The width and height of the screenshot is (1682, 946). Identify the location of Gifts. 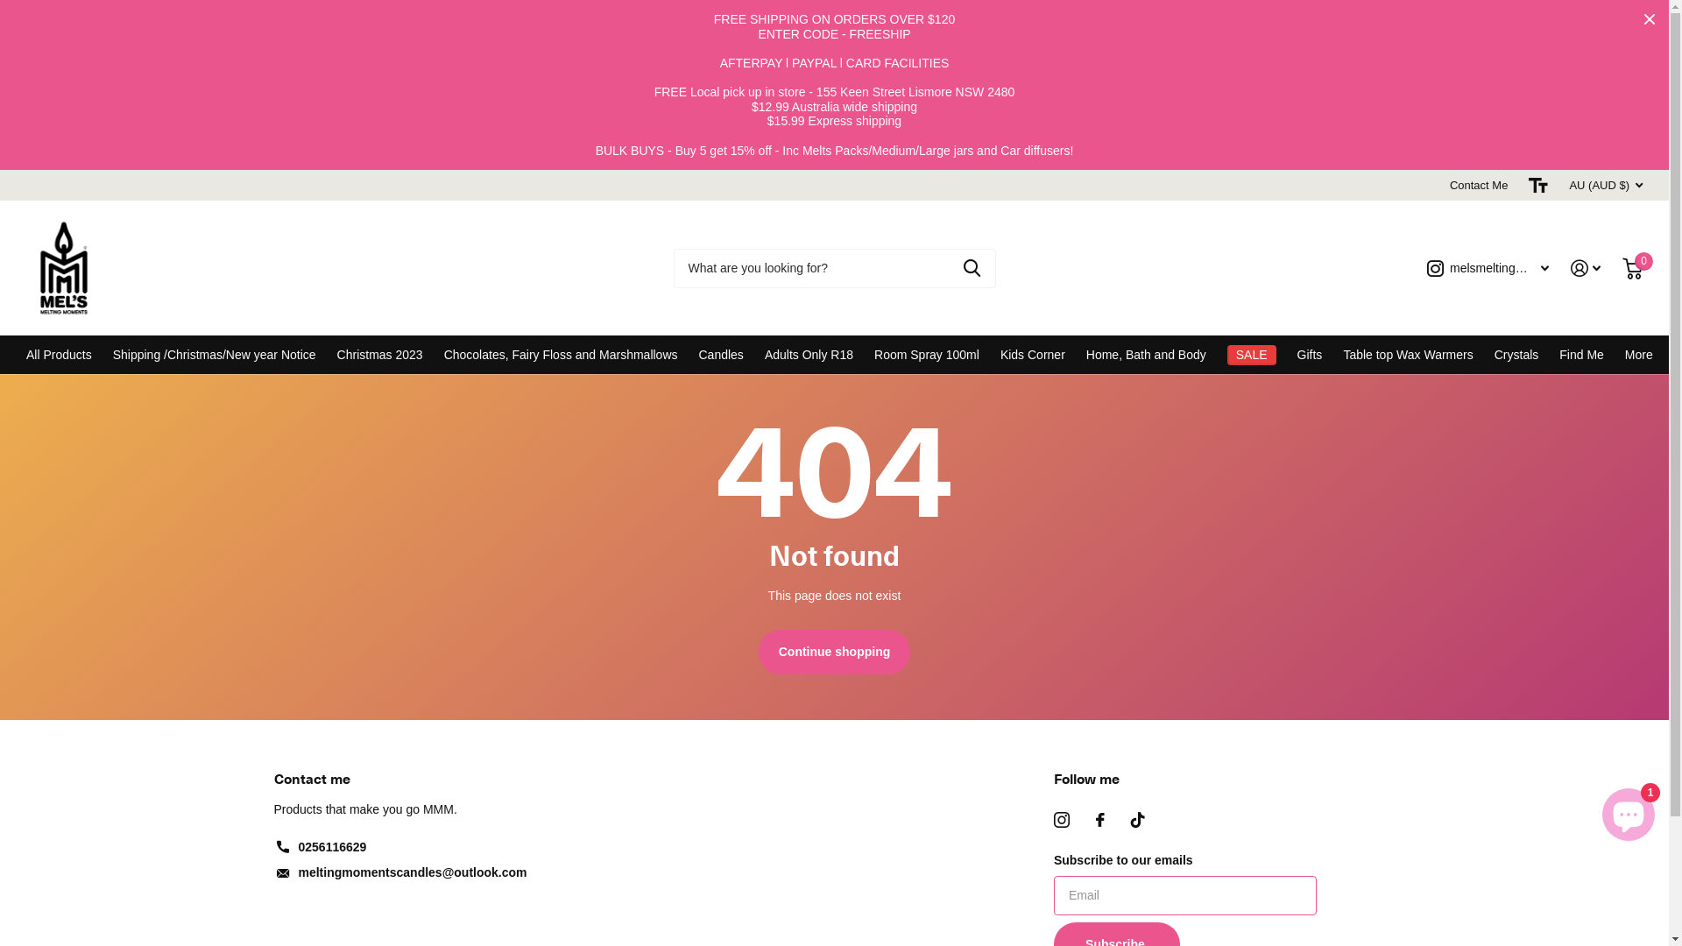
(1311, 355).